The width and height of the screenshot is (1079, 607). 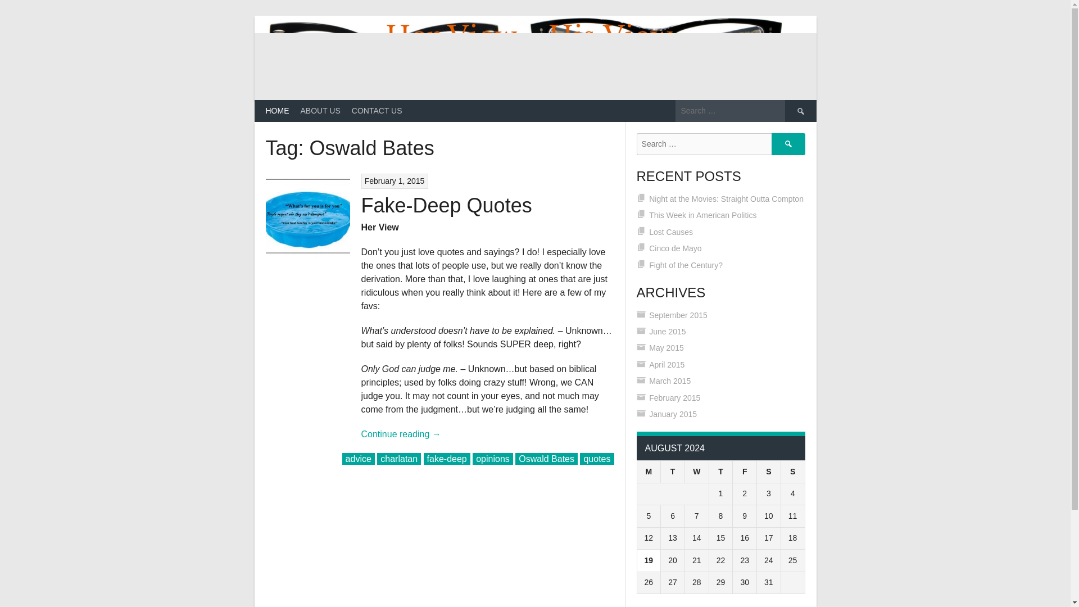 I want to click on June 2015, so click(x=667, y=332).